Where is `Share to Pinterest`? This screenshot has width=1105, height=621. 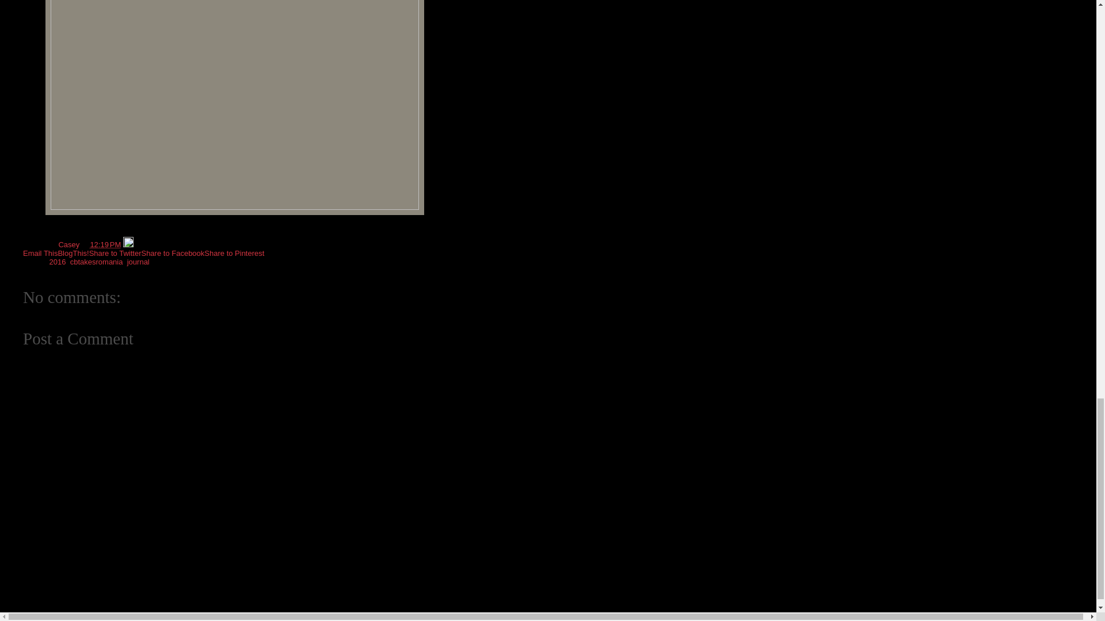
Share to Pinterest is located at coordinates (234, 253).